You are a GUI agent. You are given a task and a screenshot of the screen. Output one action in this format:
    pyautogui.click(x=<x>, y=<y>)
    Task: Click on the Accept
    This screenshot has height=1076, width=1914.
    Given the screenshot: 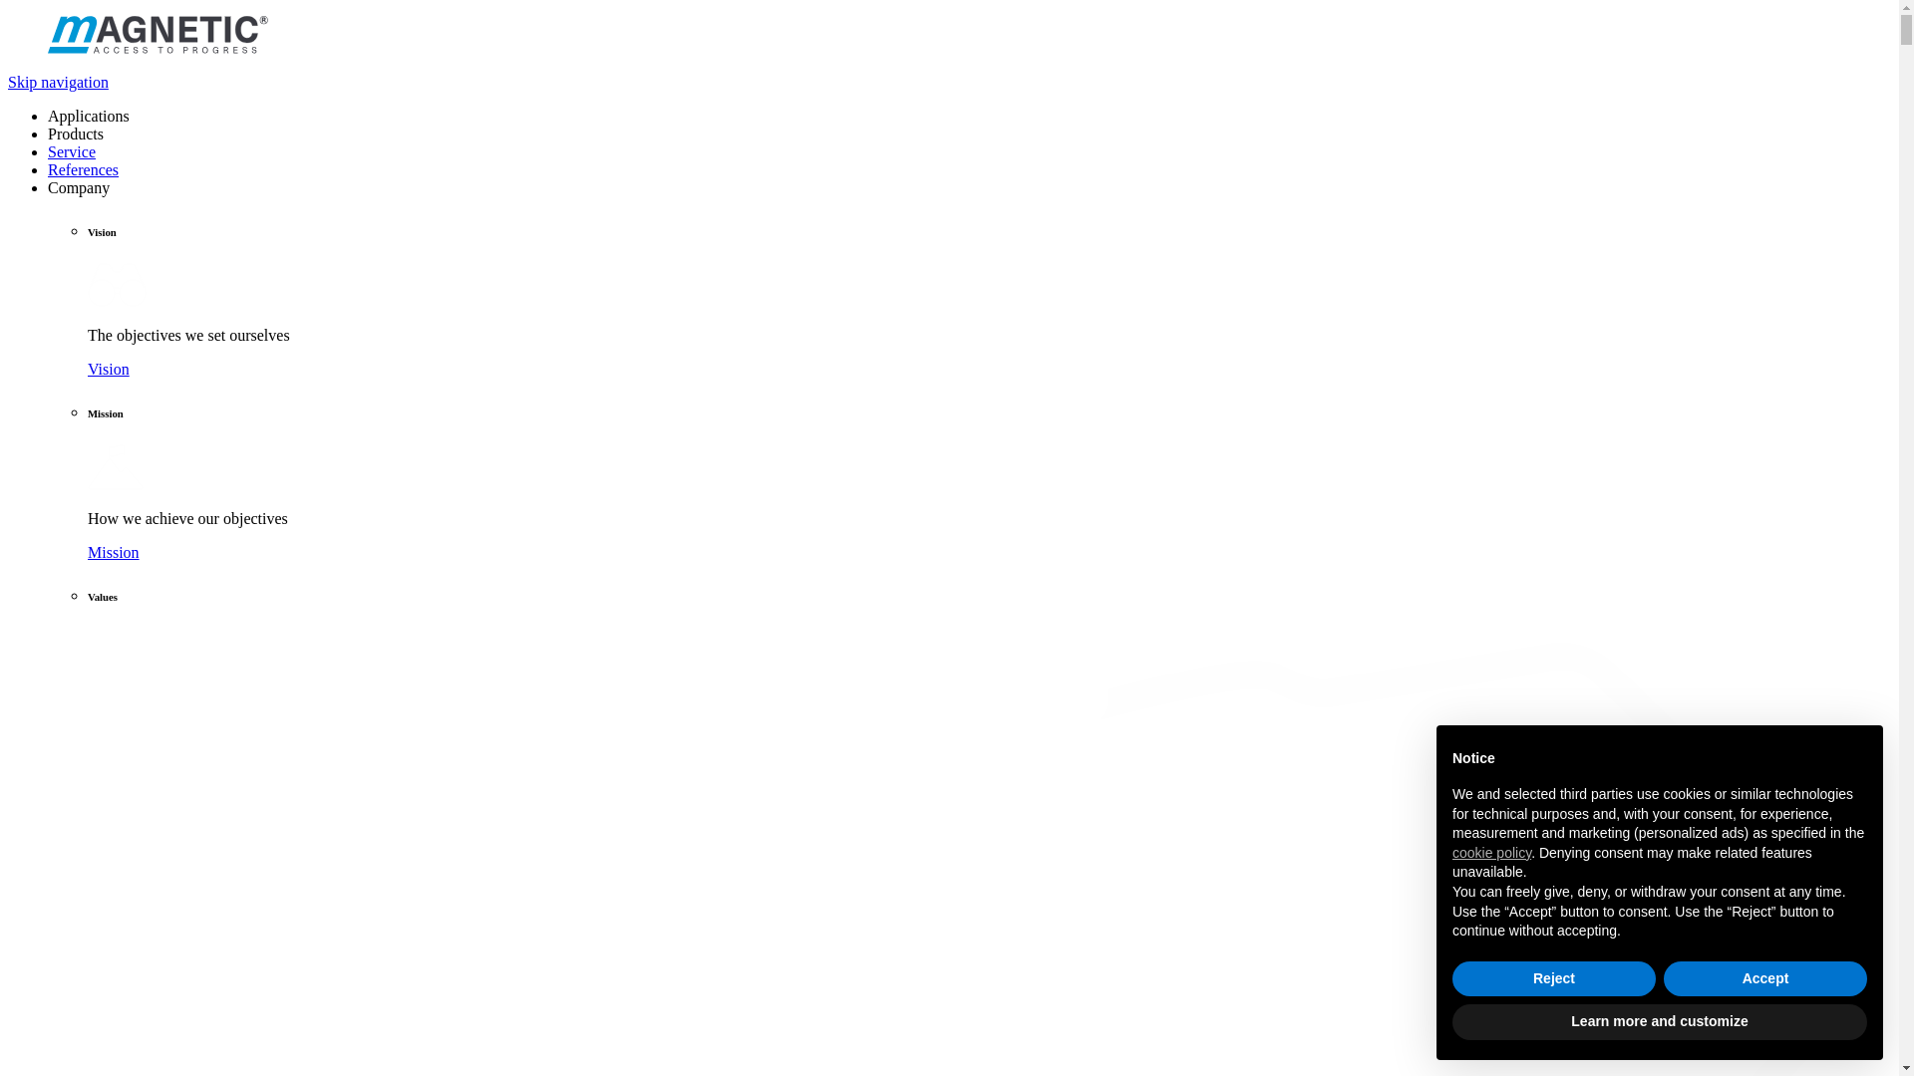 What is the action you would take?
    pyautogui.click(x=1765, y=979)
    